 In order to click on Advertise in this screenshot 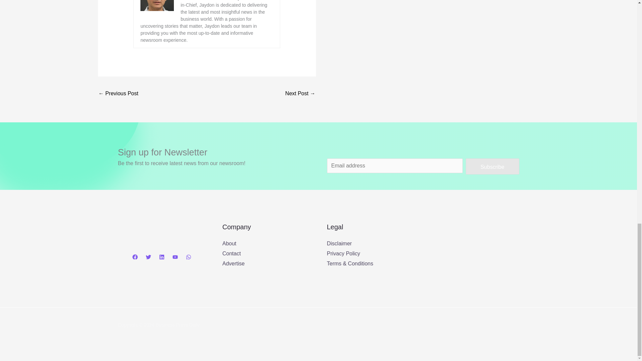, I will do `click(233, 263)`.